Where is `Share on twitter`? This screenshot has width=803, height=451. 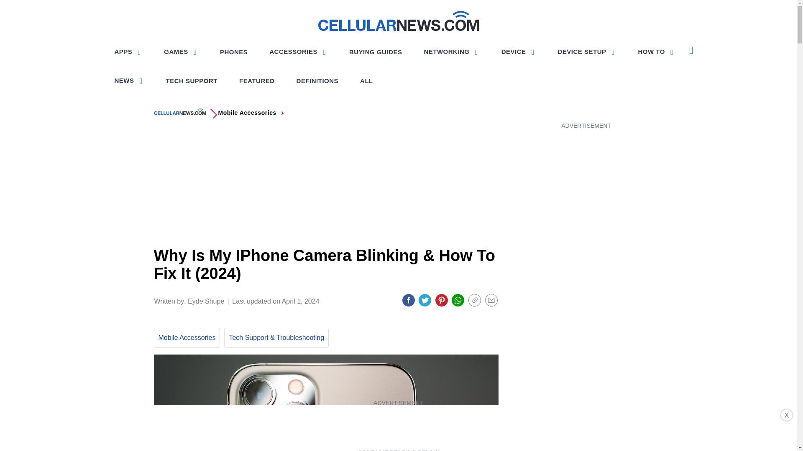
Share on twitter is located at coordinates (425, 300).